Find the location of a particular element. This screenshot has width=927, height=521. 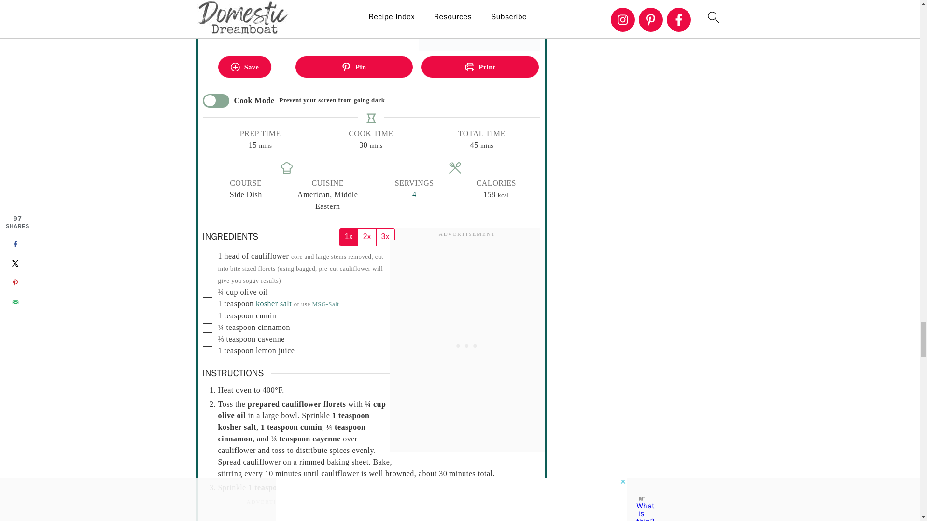

Crispy Roasted Cauliflower is located at coordinates (479, 25).